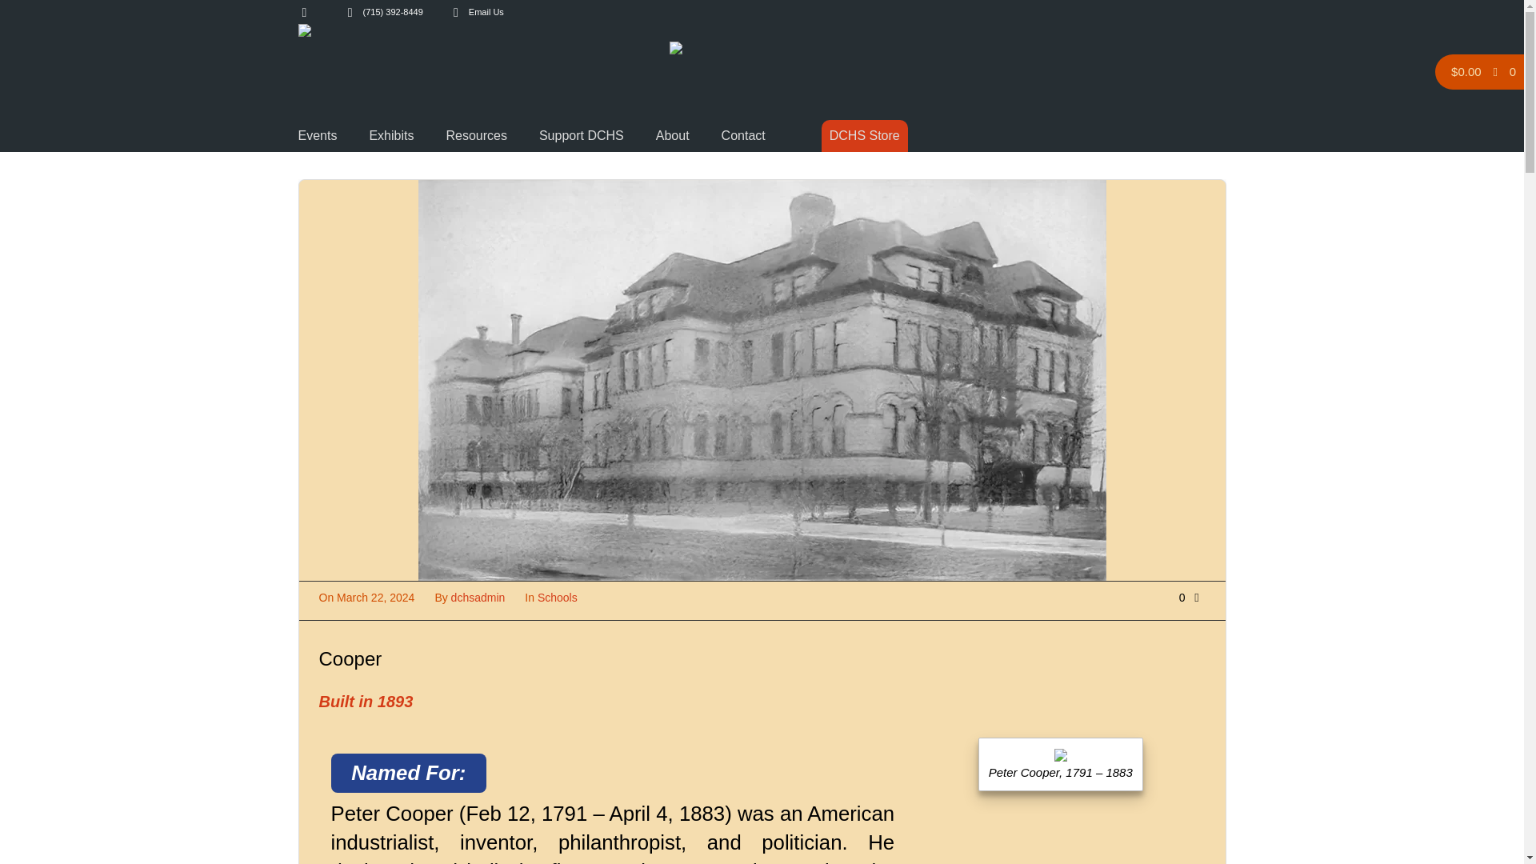 The width and height of the screenshot is (1536, 864). Describe the element at coordinates (864, 136) in the screenshot. I see `DCHS Store` at that location.